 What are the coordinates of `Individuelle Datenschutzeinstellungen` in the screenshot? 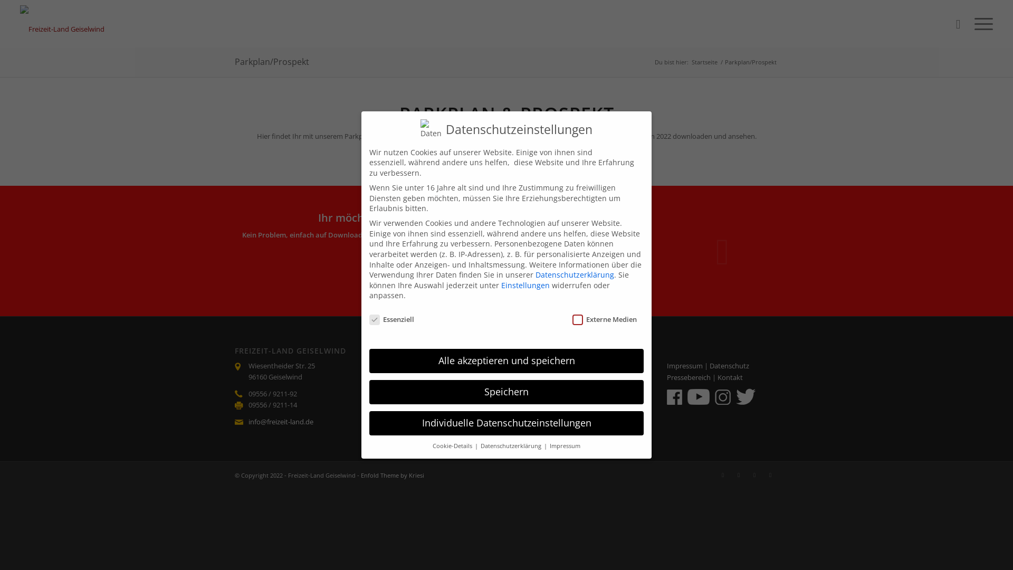 It's located at (506, 423).